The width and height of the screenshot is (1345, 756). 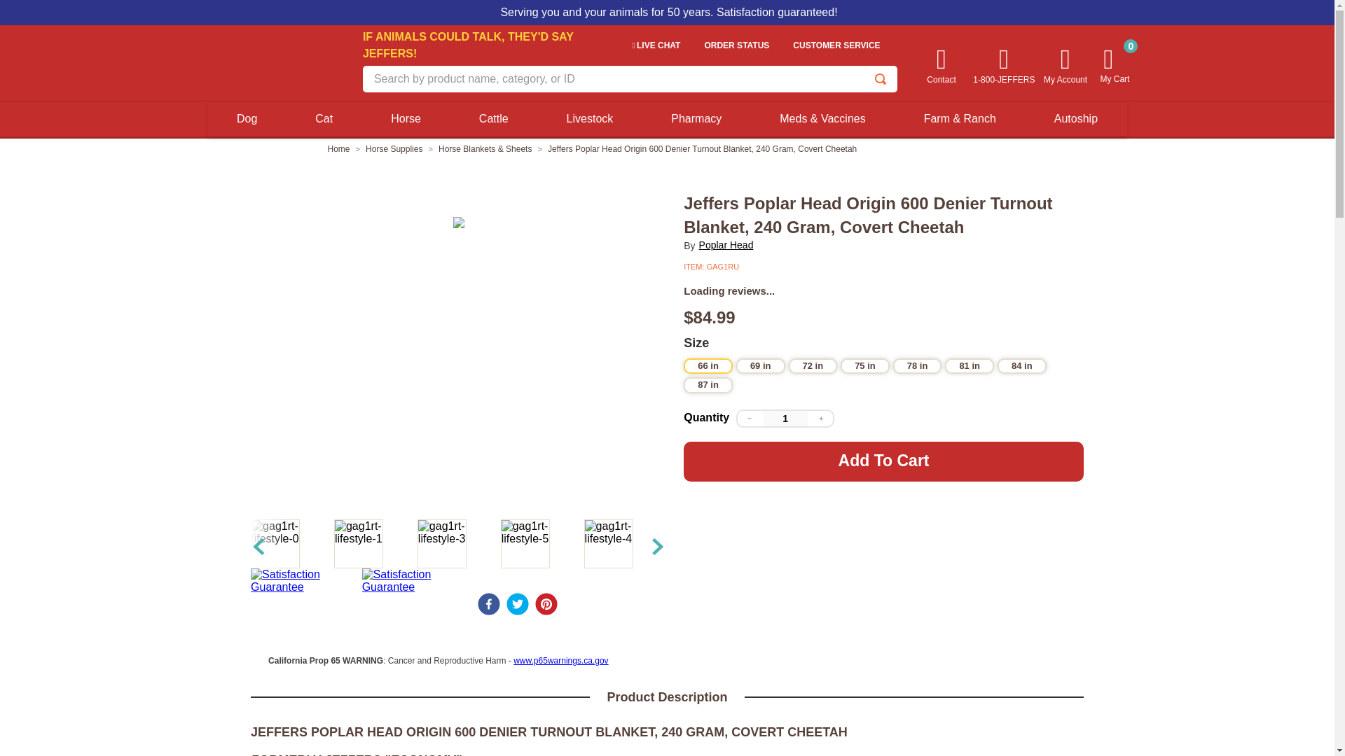 What do you see at coordinates (736, 46) in the screenshot?
I see `ORDER STATUS` at bounding box center [736, 46].